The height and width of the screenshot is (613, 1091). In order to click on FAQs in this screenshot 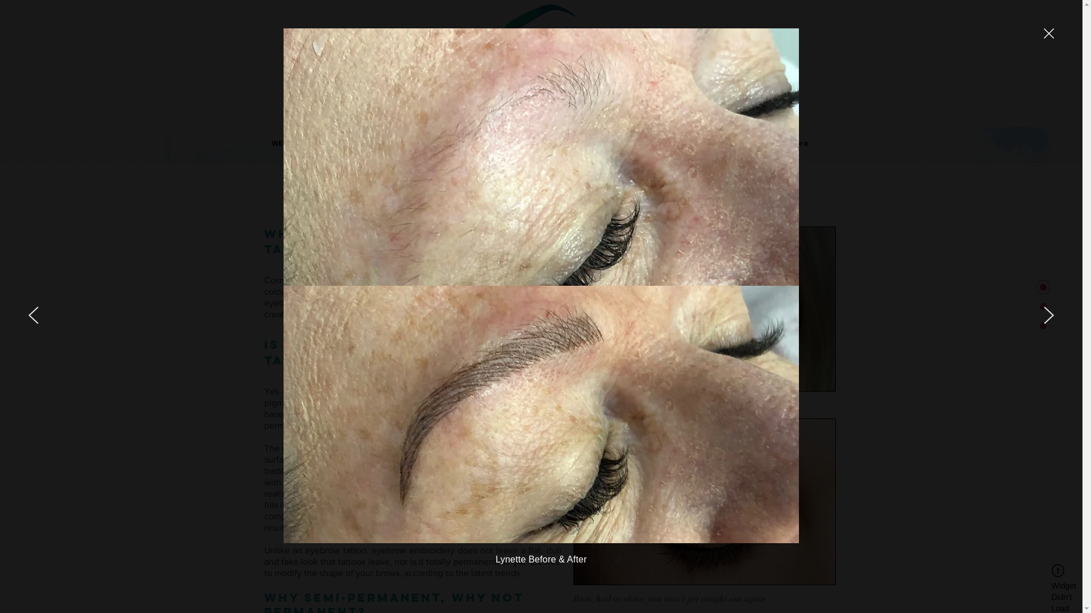, I will do `click(715, 143)`.